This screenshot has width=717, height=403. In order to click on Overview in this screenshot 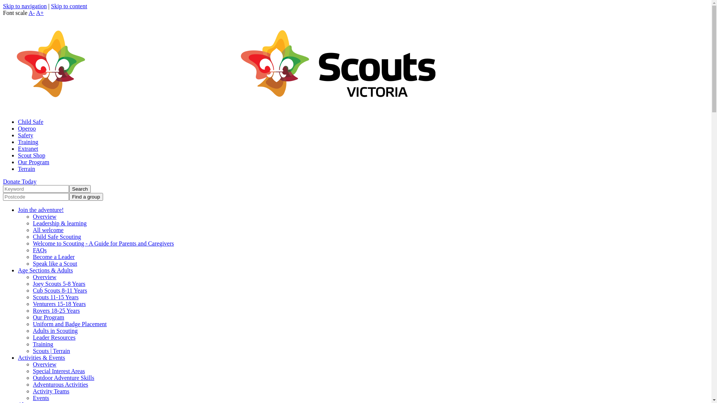, I will do `click(45, 364)`.